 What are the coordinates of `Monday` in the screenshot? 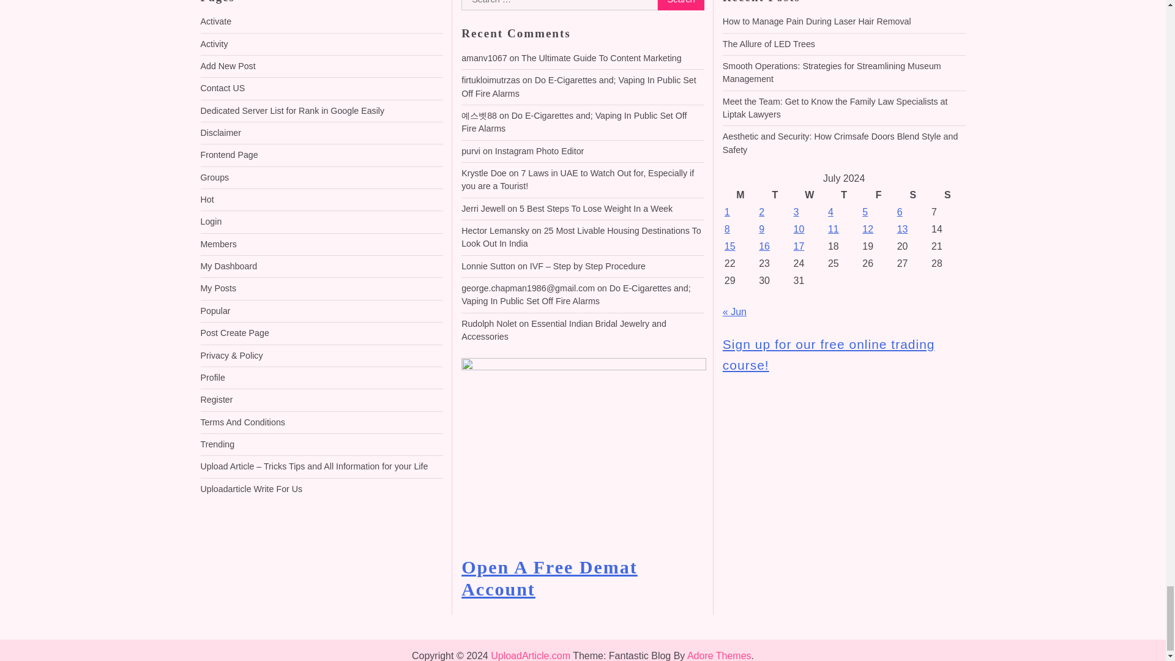 It's located at (740, 195).